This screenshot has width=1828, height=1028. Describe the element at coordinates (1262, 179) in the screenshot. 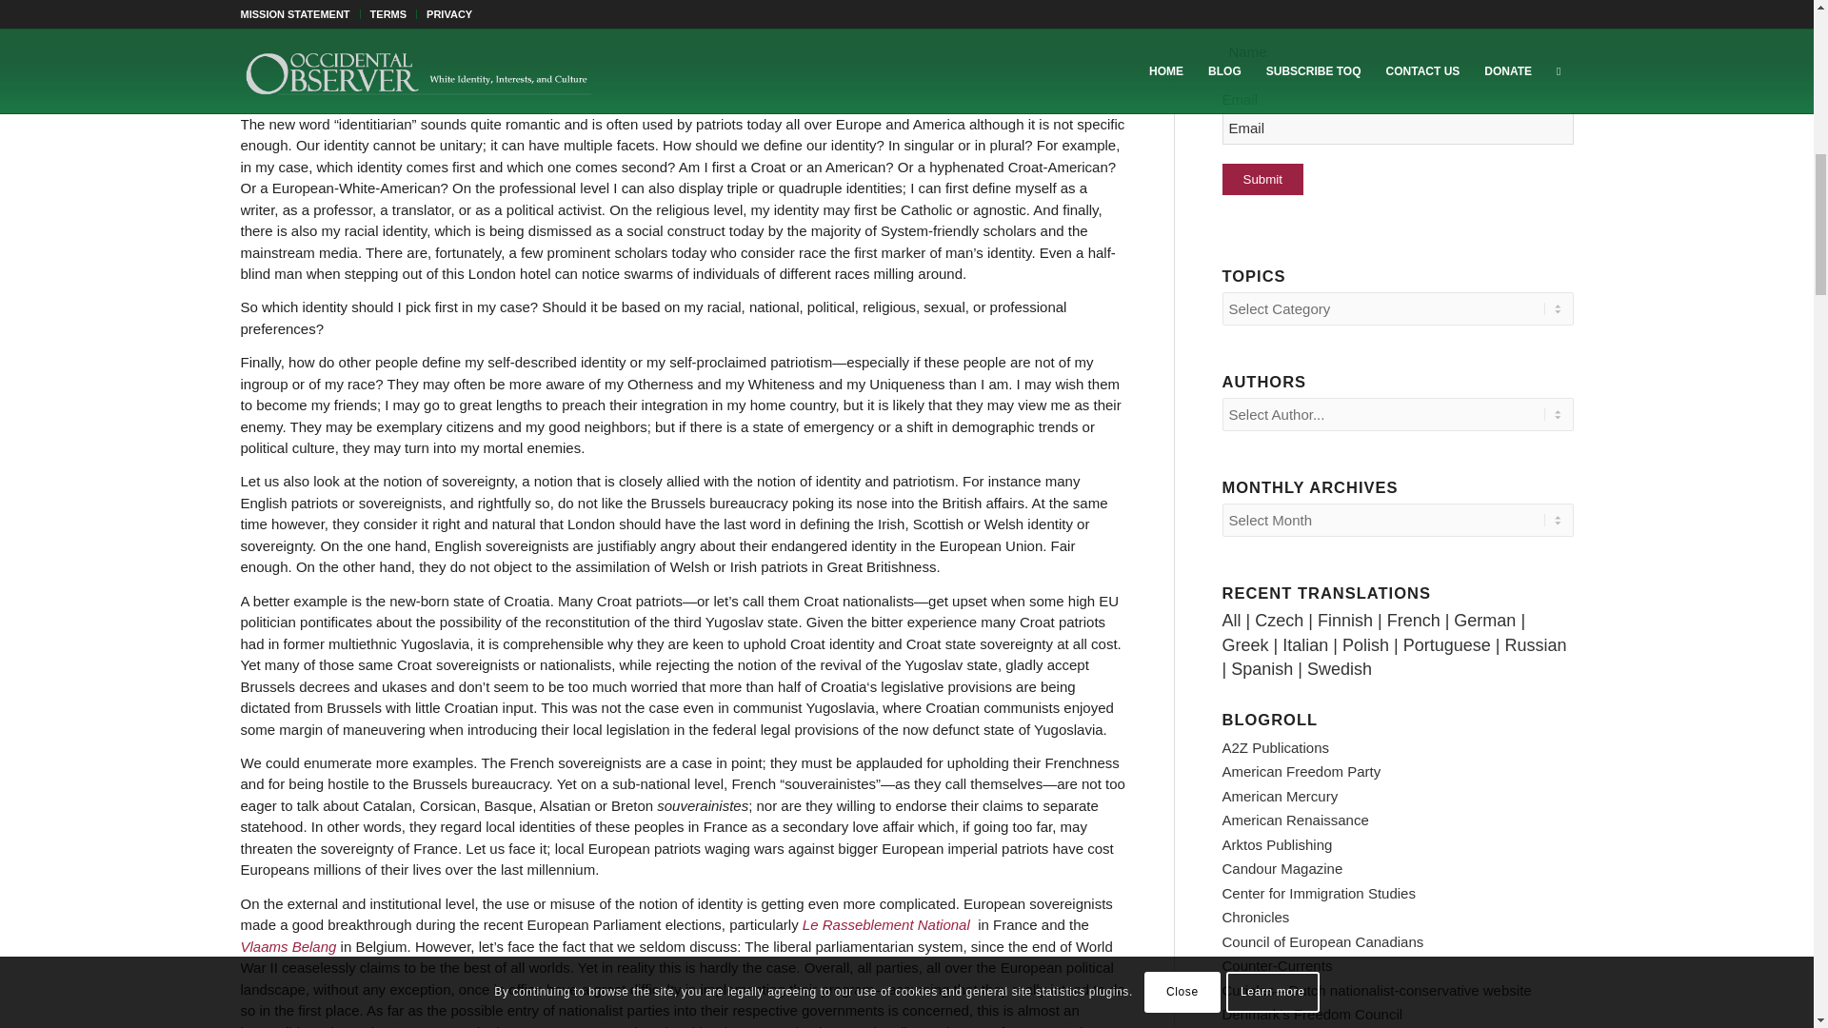

I see `Submit` at that location.